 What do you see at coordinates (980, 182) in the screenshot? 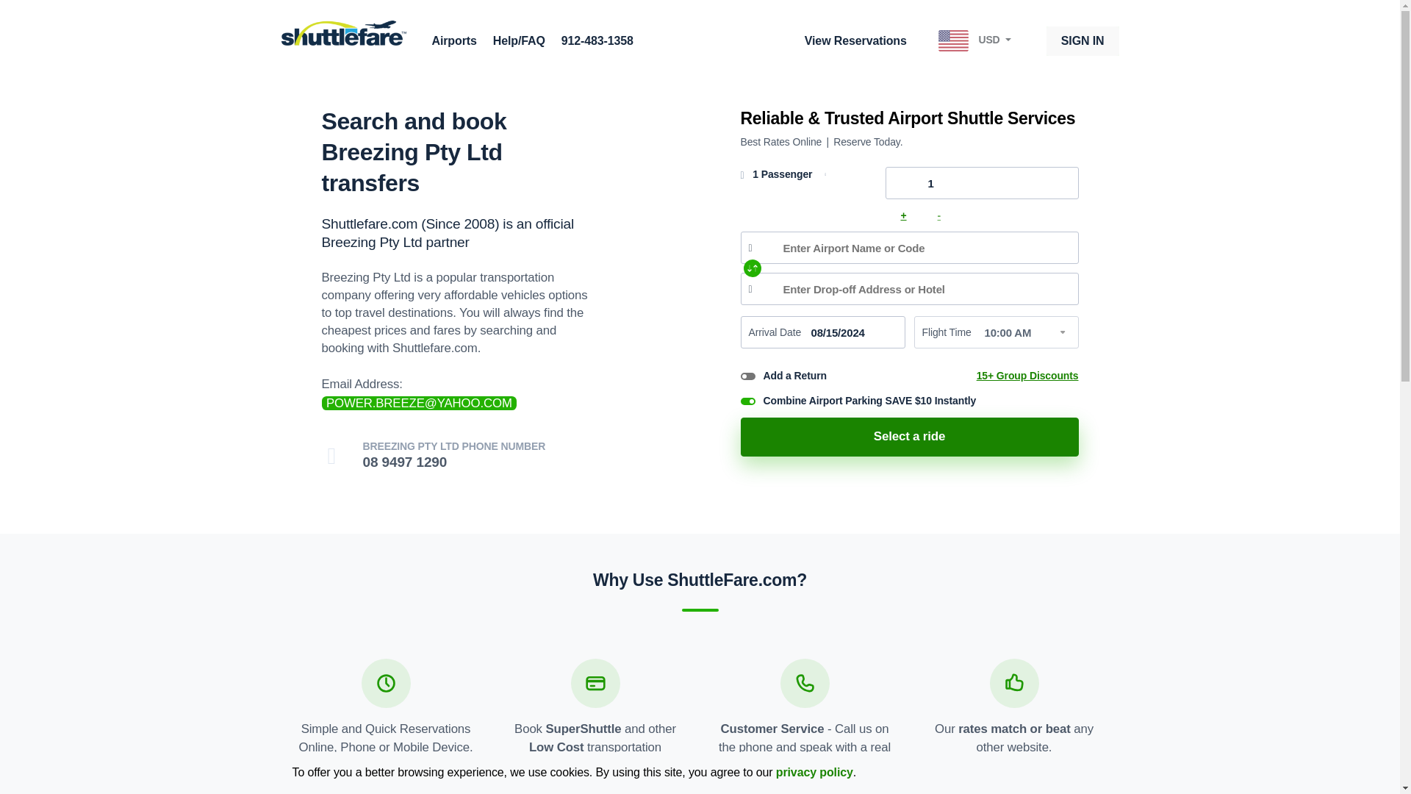
I see `1` at bounding box center [980, 182].